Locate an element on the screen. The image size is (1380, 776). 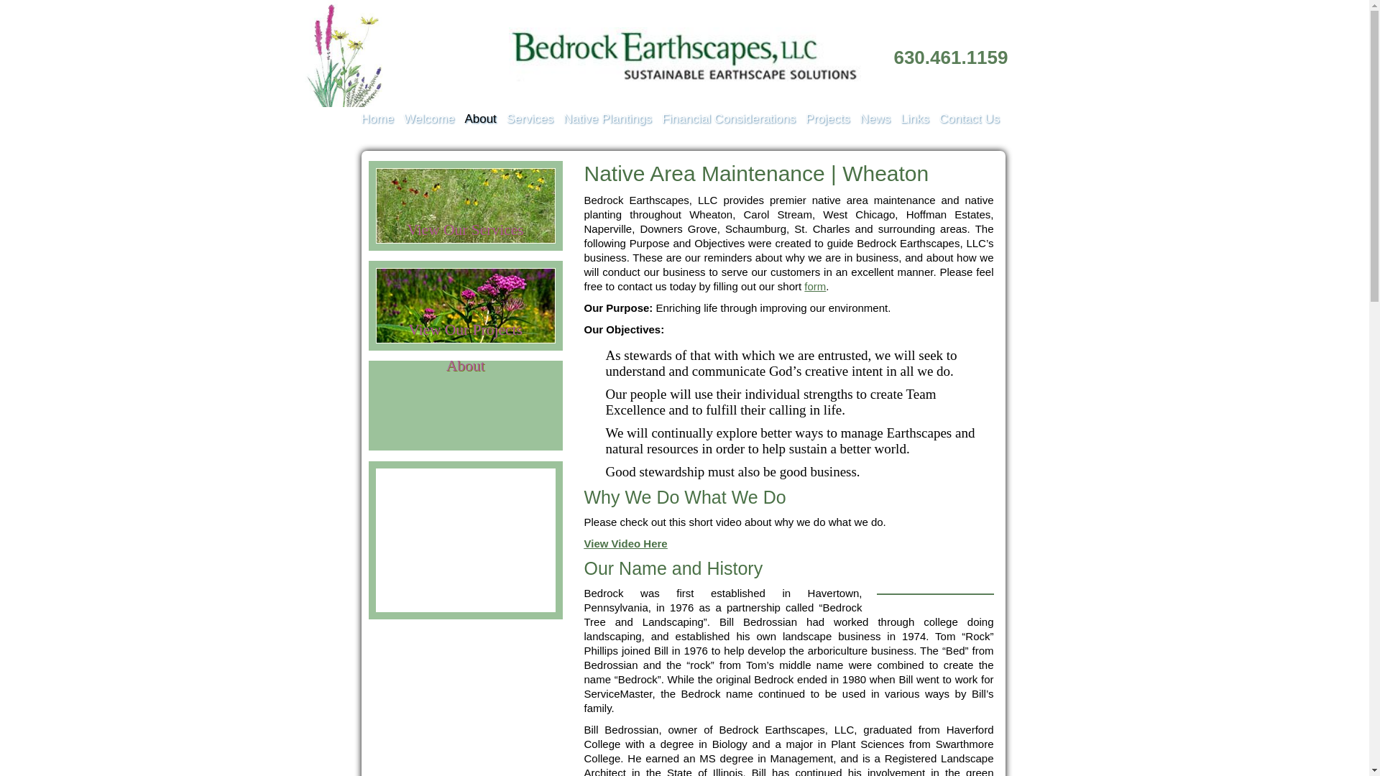
Financial Considerations is located at coordinates (729, 119).